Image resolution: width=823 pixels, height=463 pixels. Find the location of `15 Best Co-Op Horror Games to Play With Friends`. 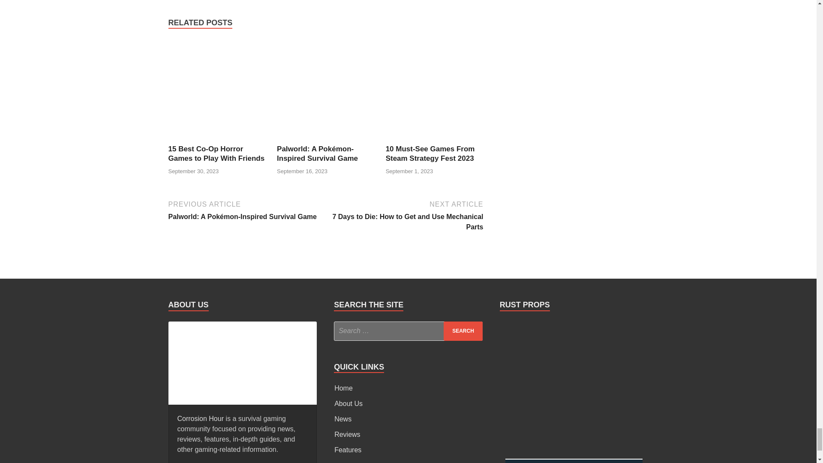

15 Best Co-Op Horror Games to Play With Friends is located at coordinates (216, 153).